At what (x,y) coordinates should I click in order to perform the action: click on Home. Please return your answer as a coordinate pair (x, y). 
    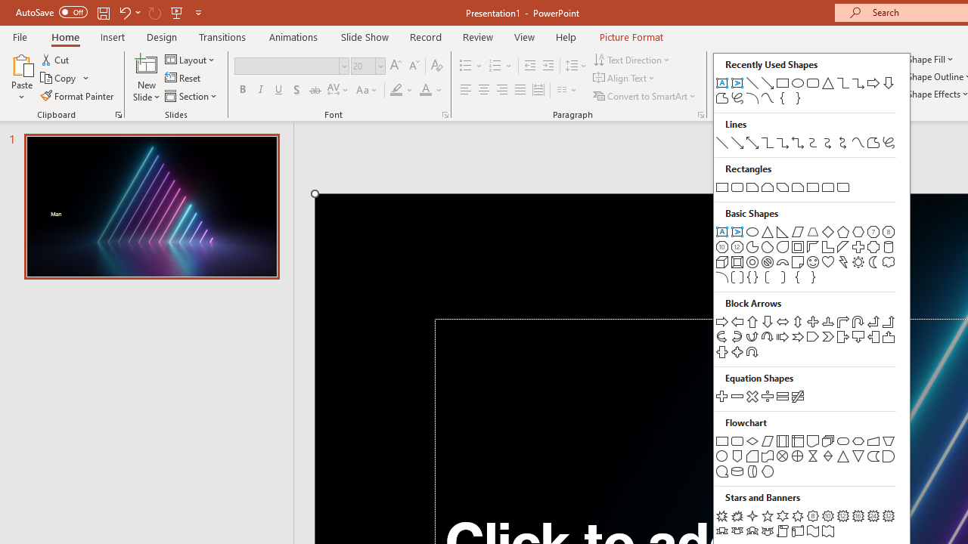
    Looking at the image, I should click on (65, 36).